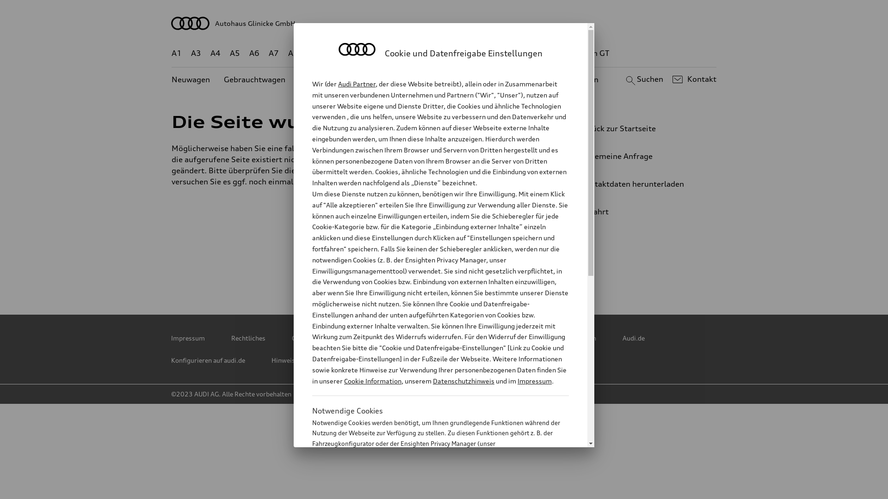  Describe the element at coordinates (293, 54) in the screenshot. I see `A8` at that location.